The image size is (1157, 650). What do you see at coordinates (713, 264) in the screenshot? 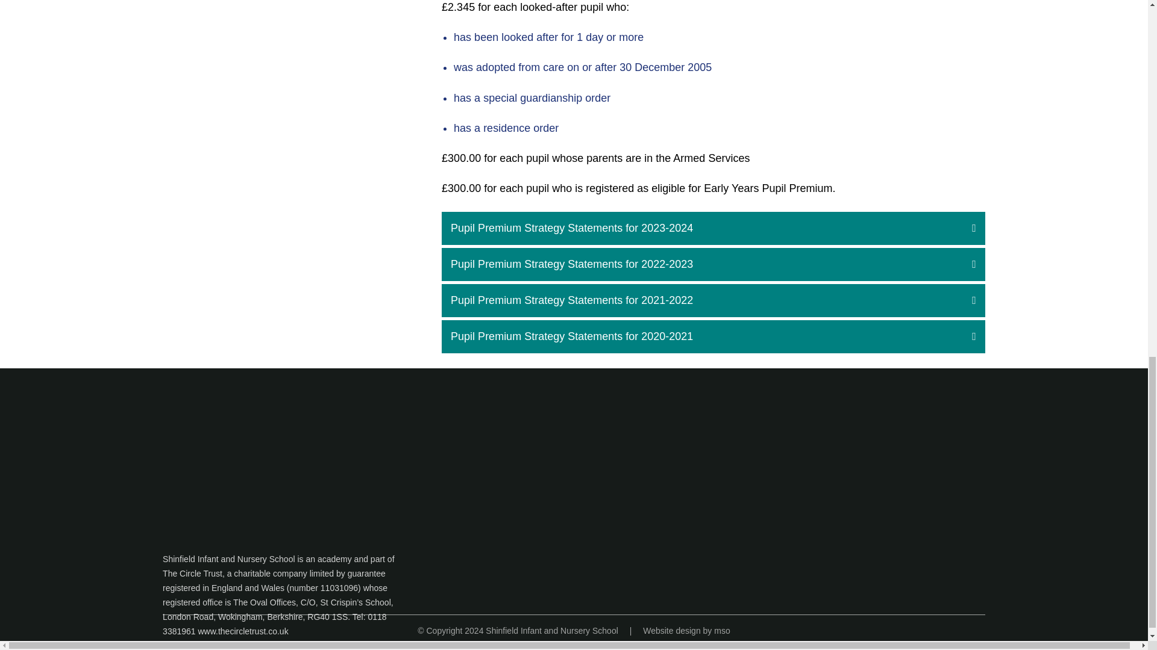
I see `Pupil Premium Strategy Statements for 2022-2023` at bounding box center [713, 264].